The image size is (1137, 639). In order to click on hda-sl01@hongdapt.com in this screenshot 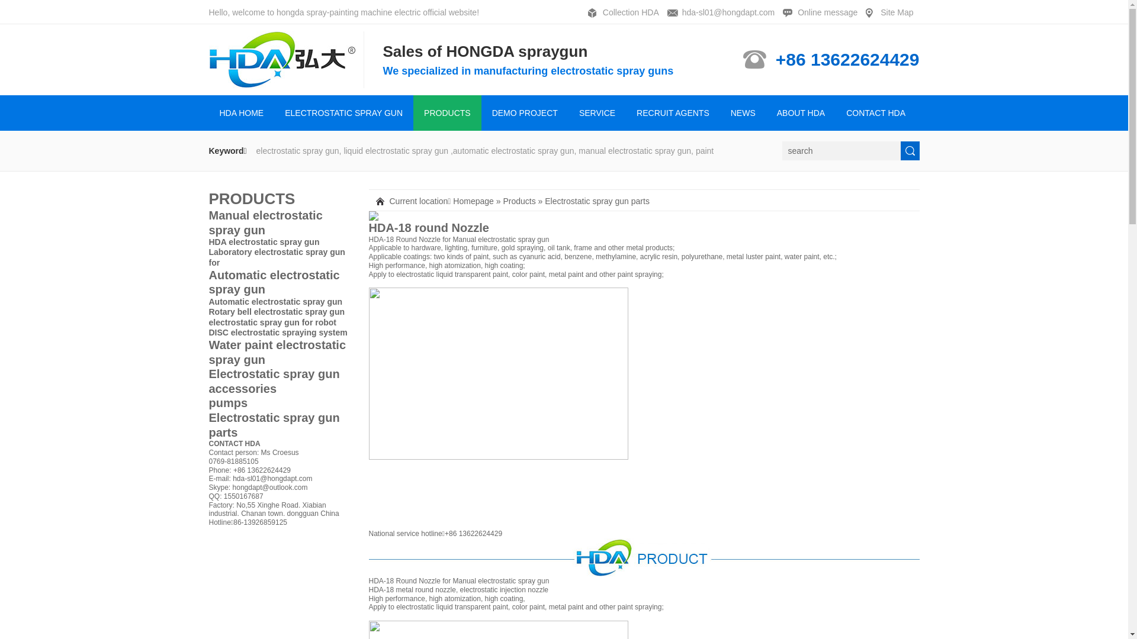, I will do `click(724, 13)`.